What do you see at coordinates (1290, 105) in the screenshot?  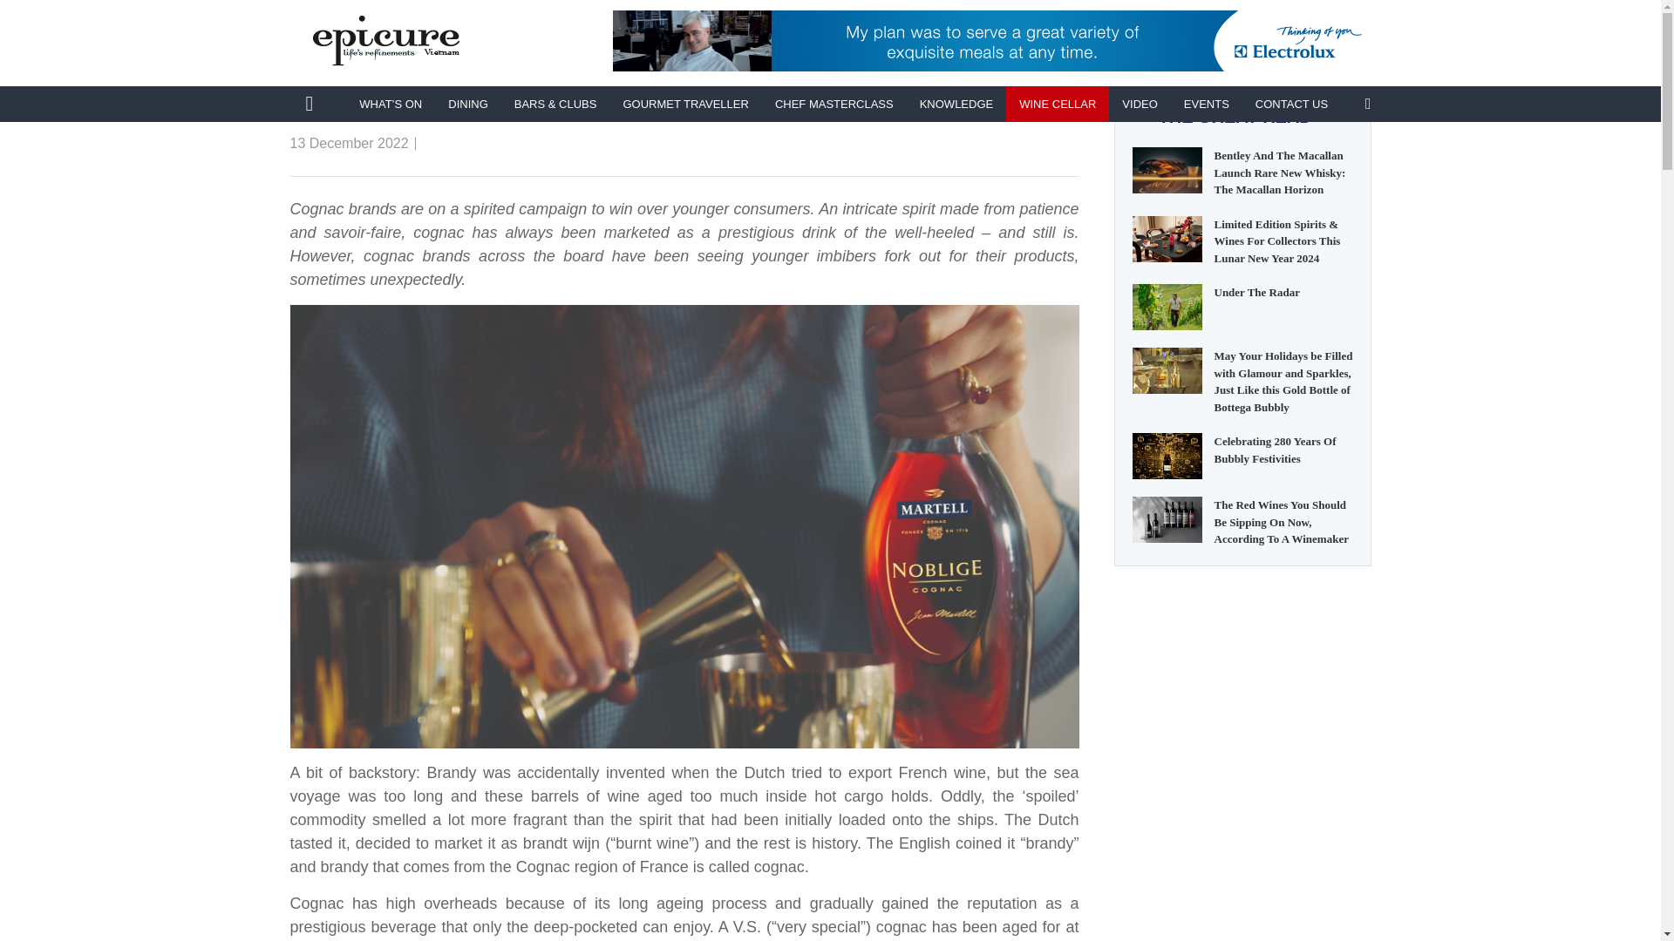 I see `CONTACT US` at bounding box center [1290, 105].